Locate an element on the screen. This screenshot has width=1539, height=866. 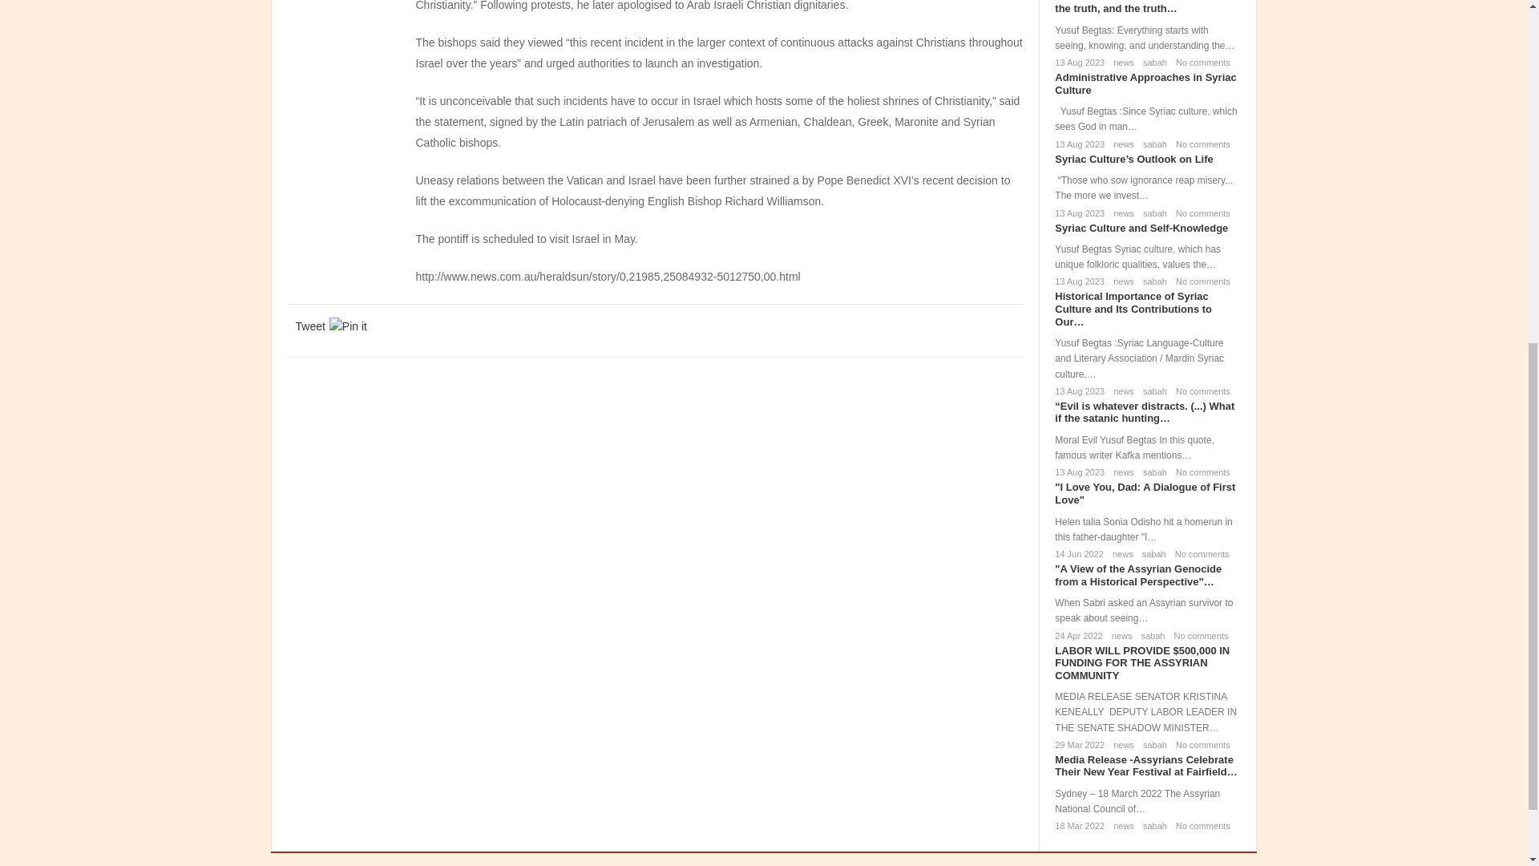
Administrative Approaches in Syriac Culture is located at coordinates (1145, 83).